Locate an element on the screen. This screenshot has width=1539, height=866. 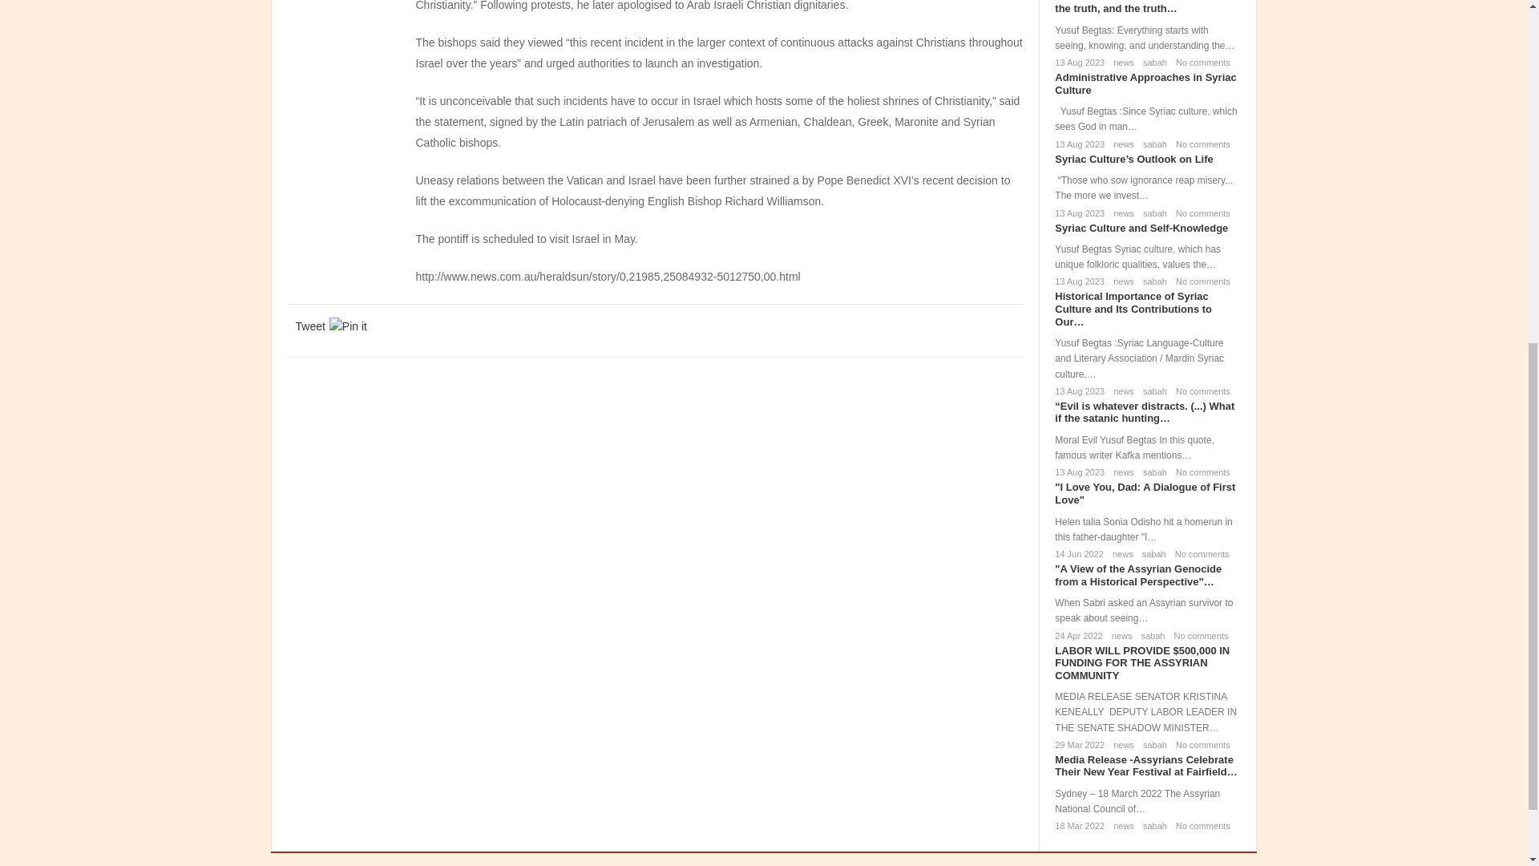
Administrative Approaches in Syriac Culture is located at coordinates (1145, 83).